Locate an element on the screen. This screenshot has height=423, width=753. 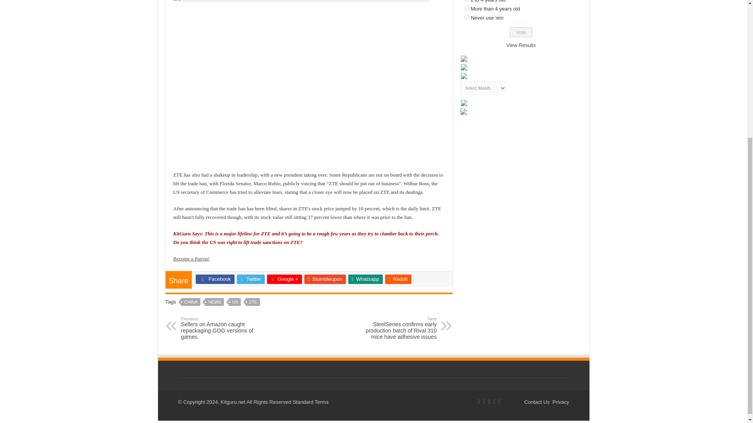
Become a Patron! is located at coordinates (191, 258).